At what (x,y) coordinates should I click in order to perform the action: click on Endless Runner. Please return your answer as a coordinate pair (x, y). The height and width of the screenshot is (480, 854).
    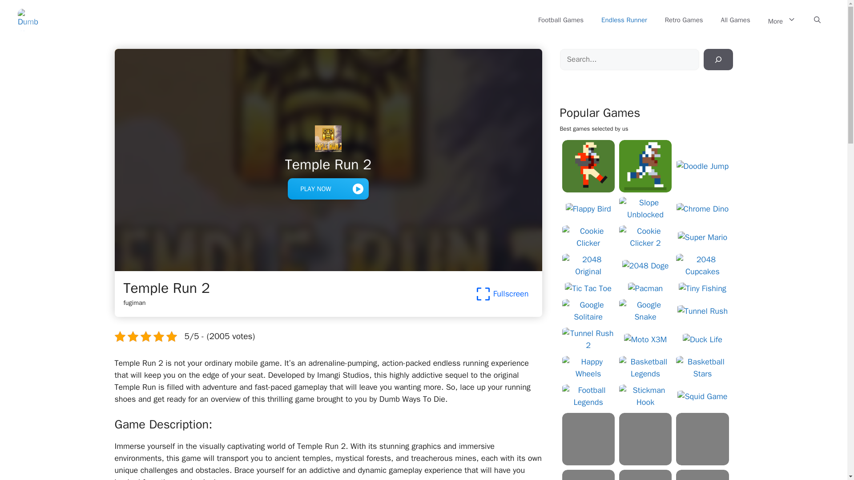
    Looking at the image, I should click on (624, 20).